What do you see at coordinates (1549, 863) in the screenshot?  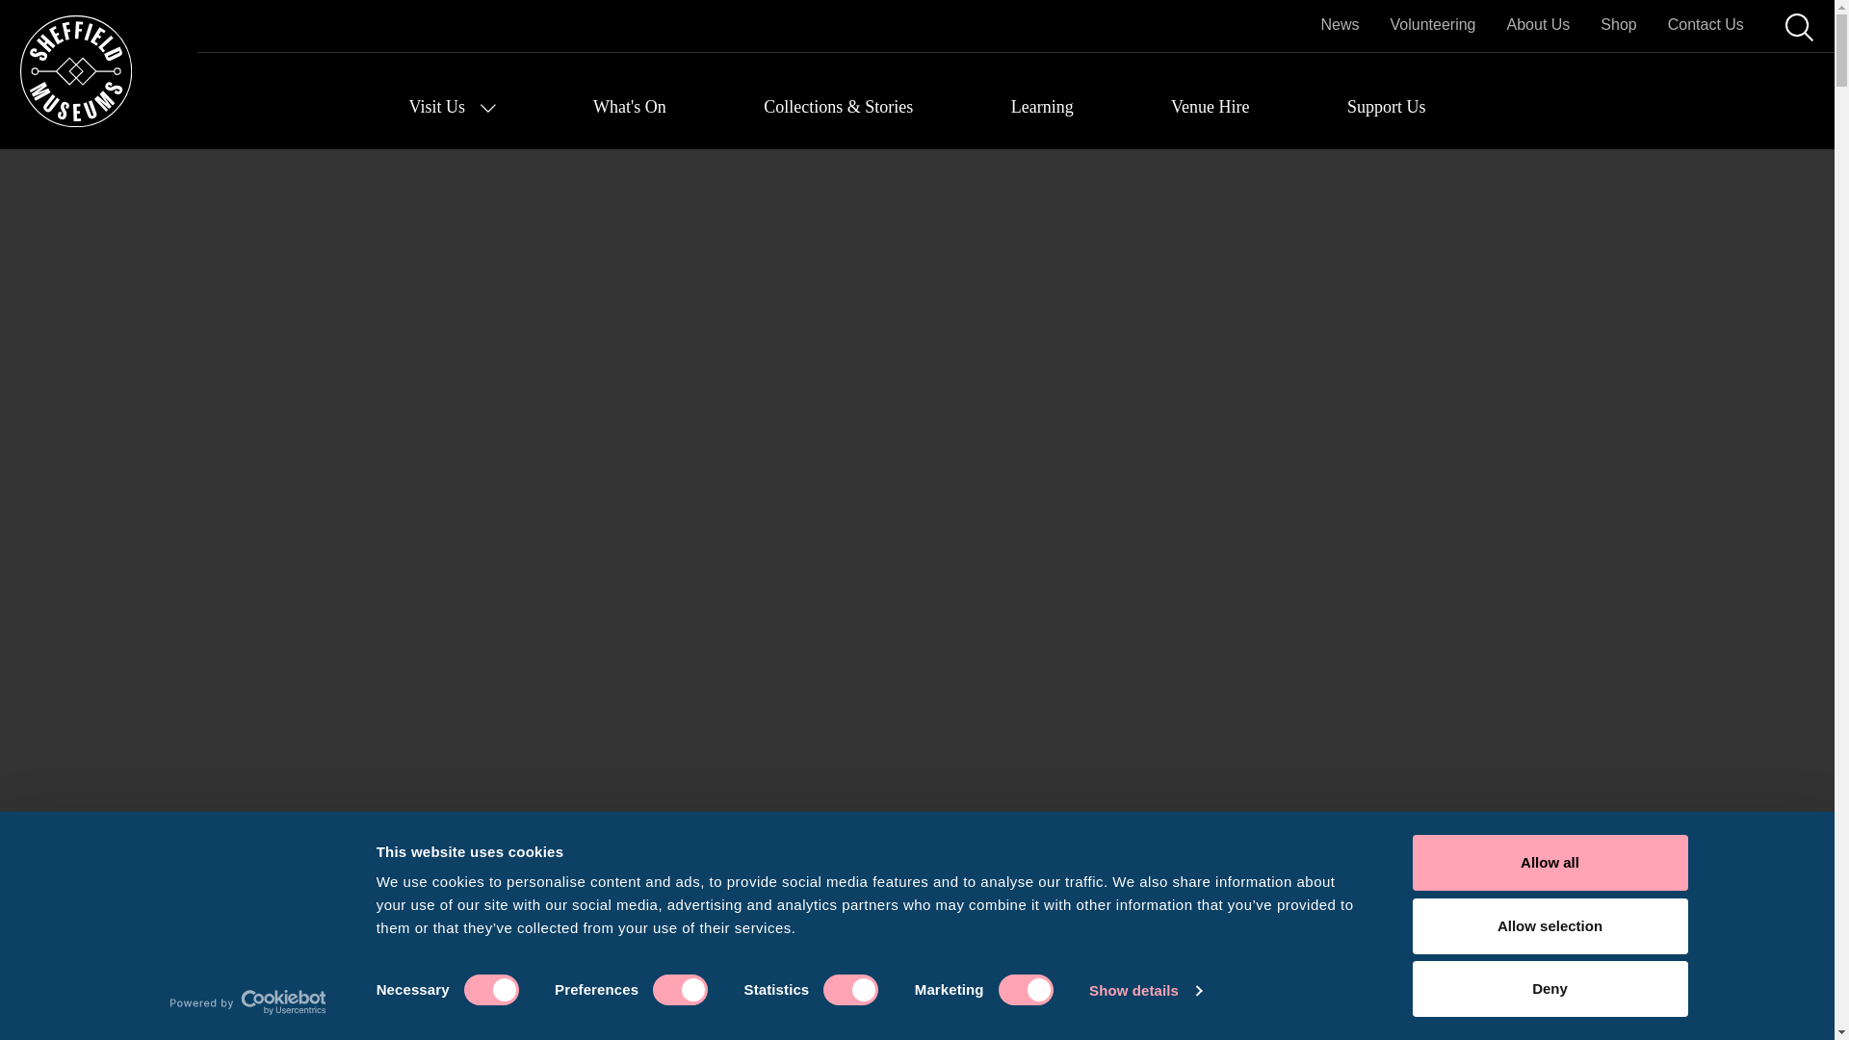 I see `Allow all` at bounding box center [1549, 863].